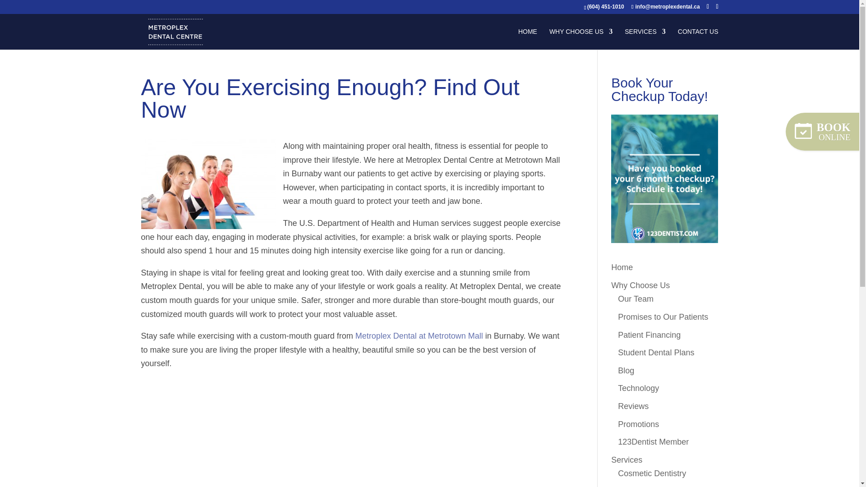 This screenshot has width=866, height=487. I want to click on SERVICES, so click(645, 39).